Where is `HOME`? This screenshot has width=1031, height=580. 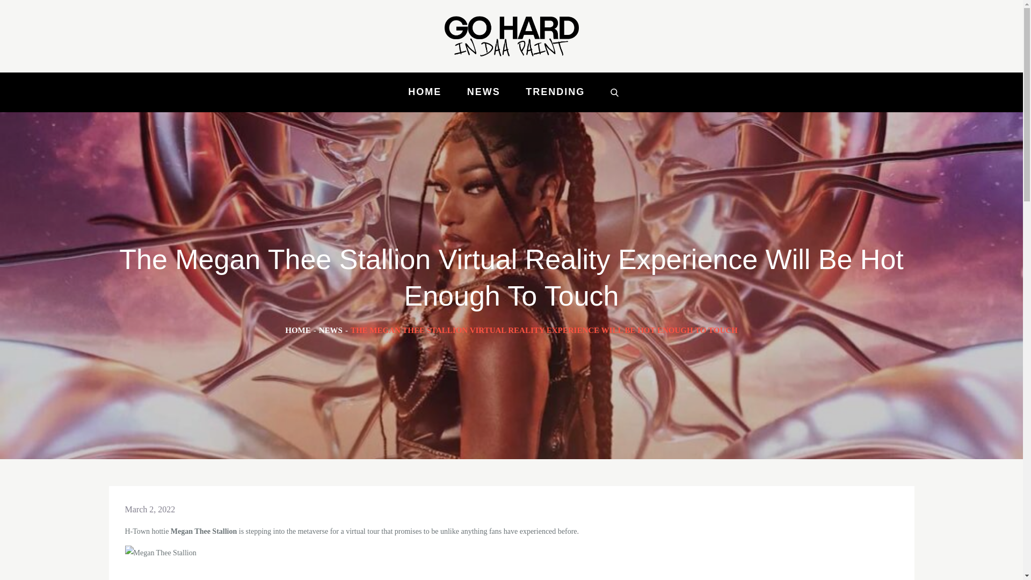 HOME is located at coordinates (298, 330).